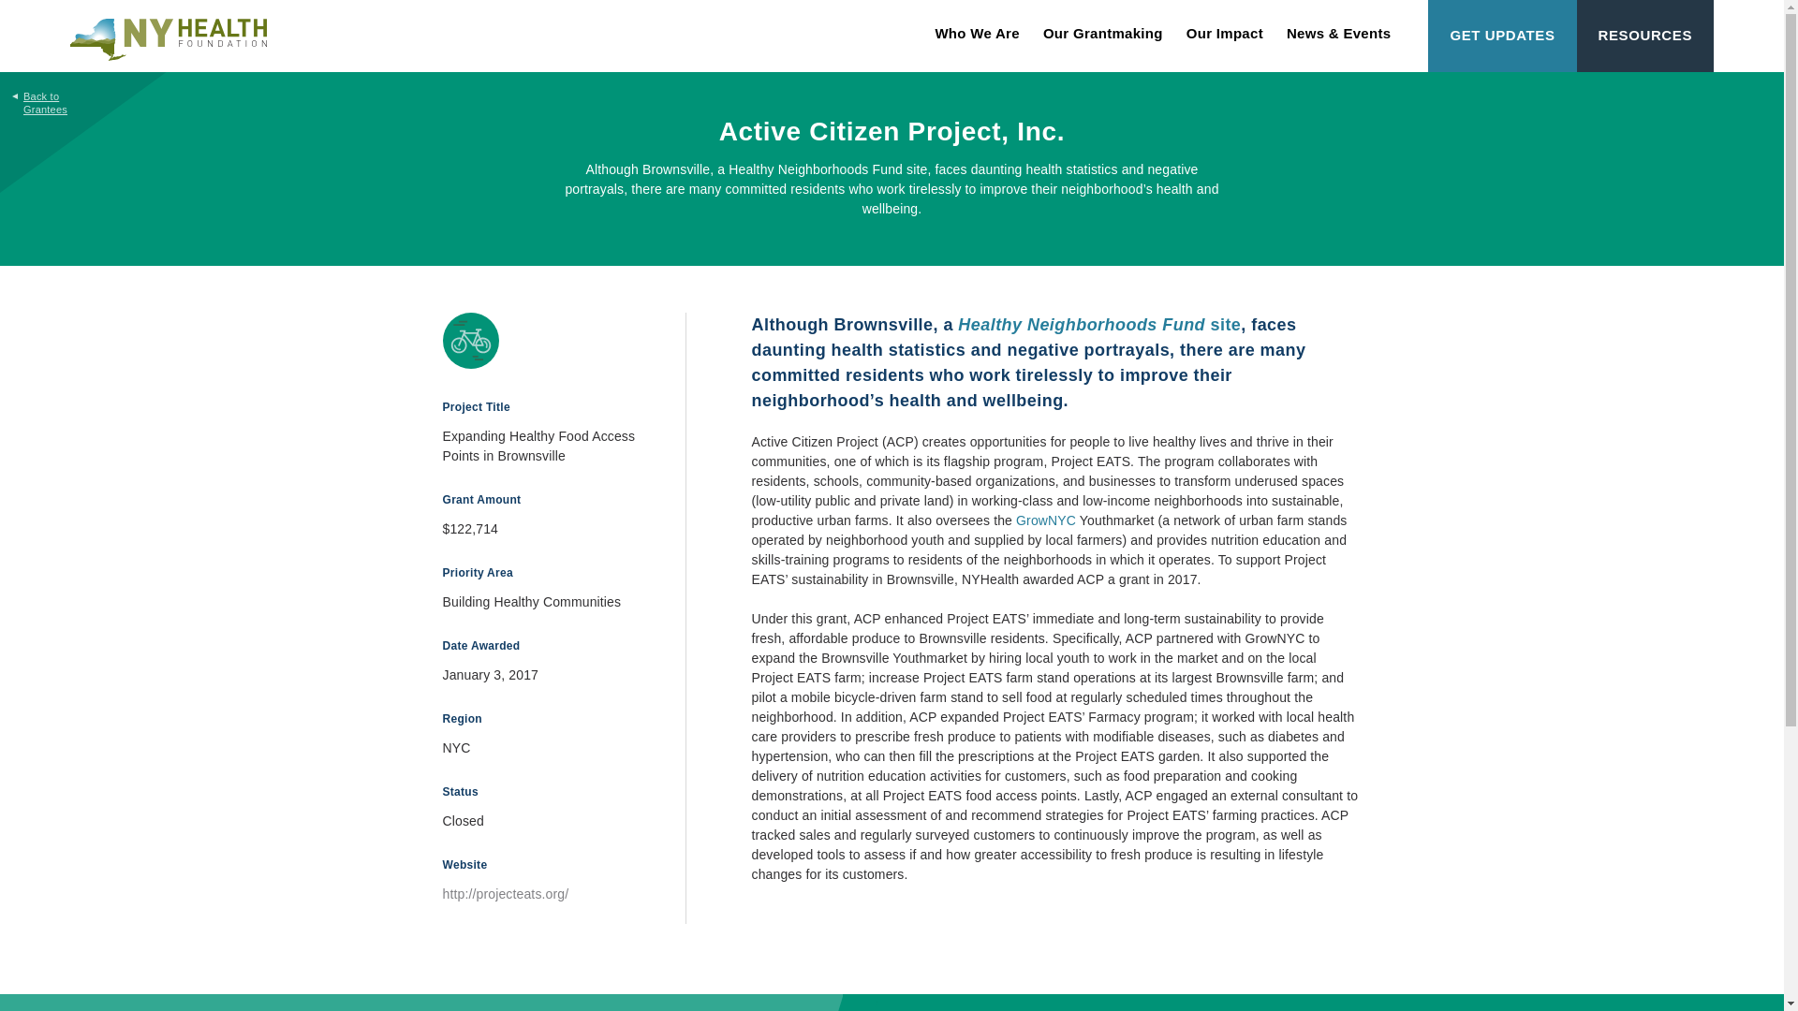  I want to click on Healthy Neighborhoods Fund site, so click(1099, 324).